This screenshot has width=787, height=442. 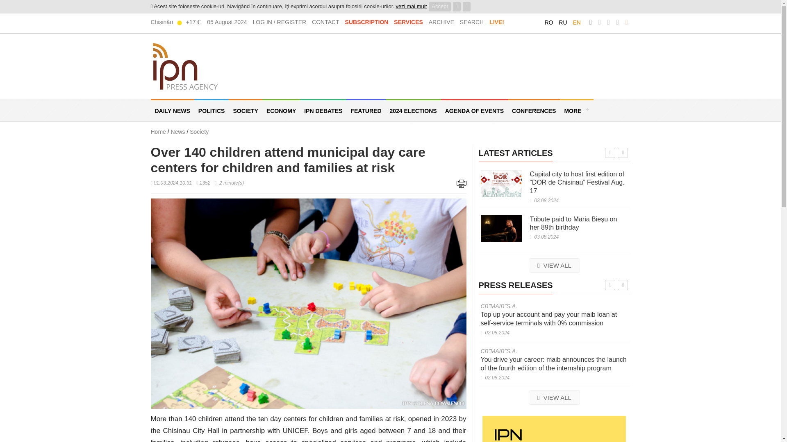 I want to click on CONFERENCES, so click(x=534, y=110).